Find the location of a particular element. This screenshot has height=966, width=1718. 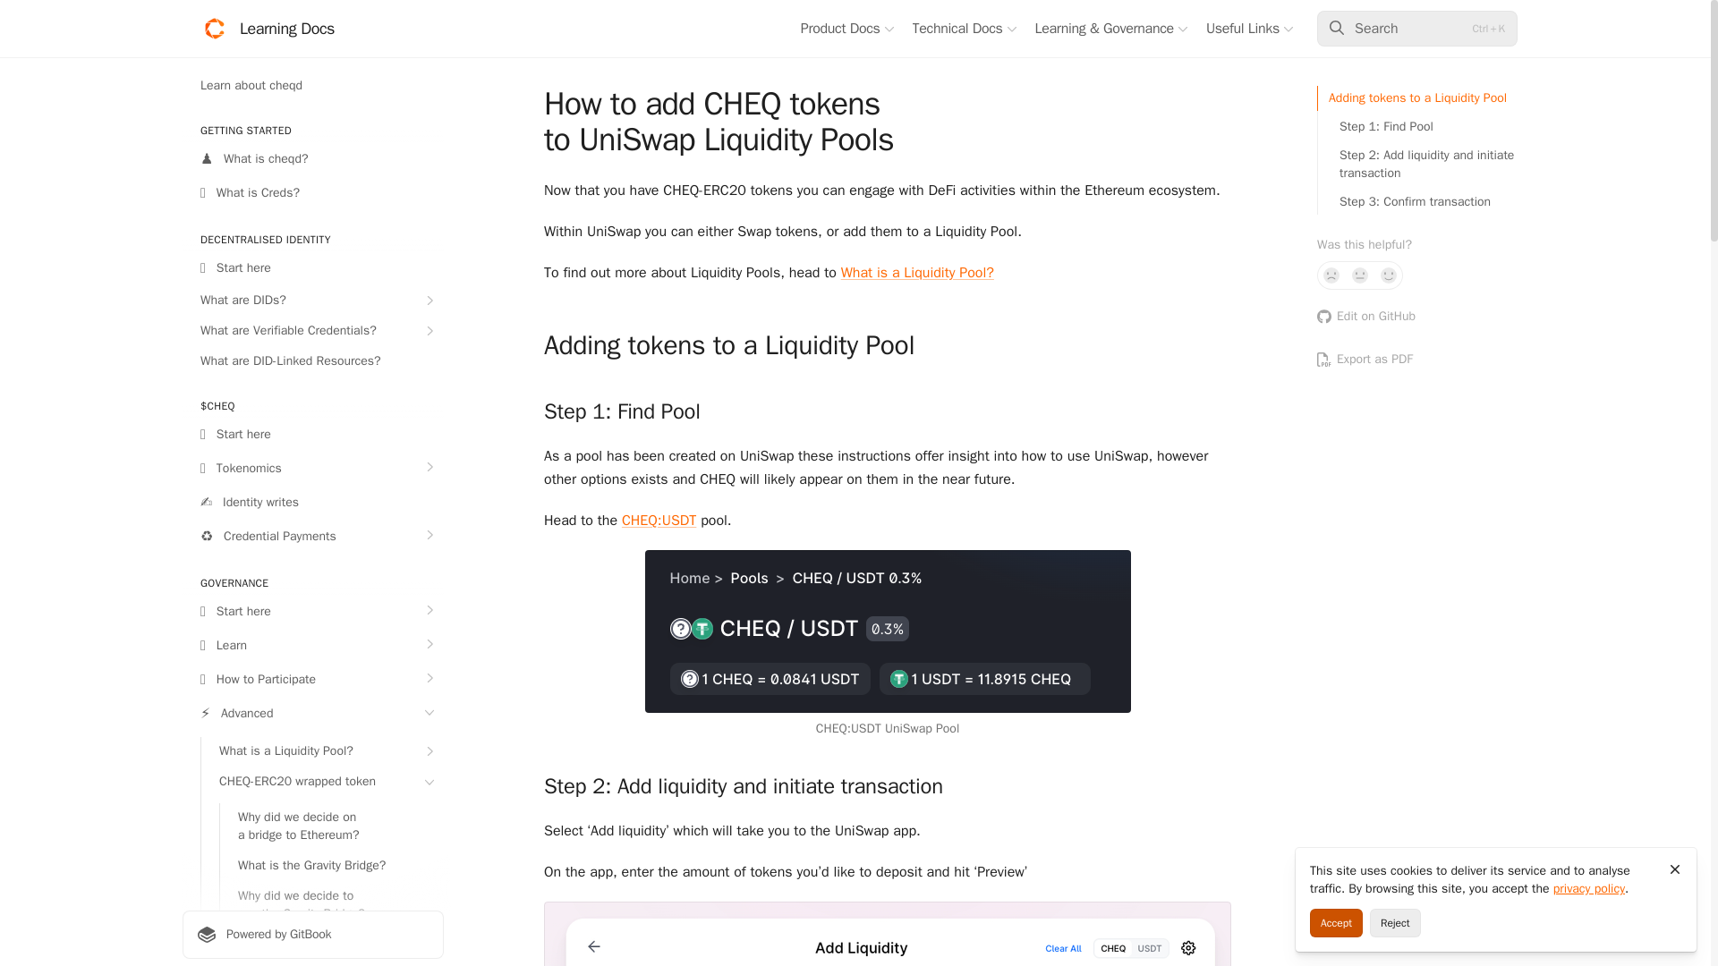

What are DIDs? is located at coordinates (312, 301).